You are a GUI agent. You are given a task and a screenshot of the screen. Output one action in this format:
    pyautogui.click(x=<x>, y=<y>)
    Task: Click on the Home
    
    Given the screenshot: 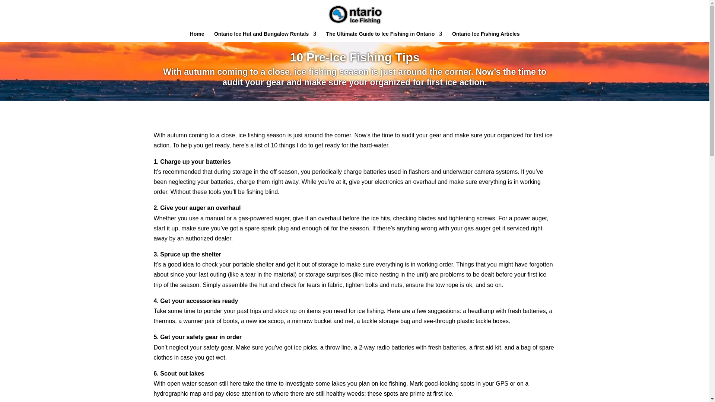 What is the action you would take?
    pyautogui.click(x=197, y=36)
    